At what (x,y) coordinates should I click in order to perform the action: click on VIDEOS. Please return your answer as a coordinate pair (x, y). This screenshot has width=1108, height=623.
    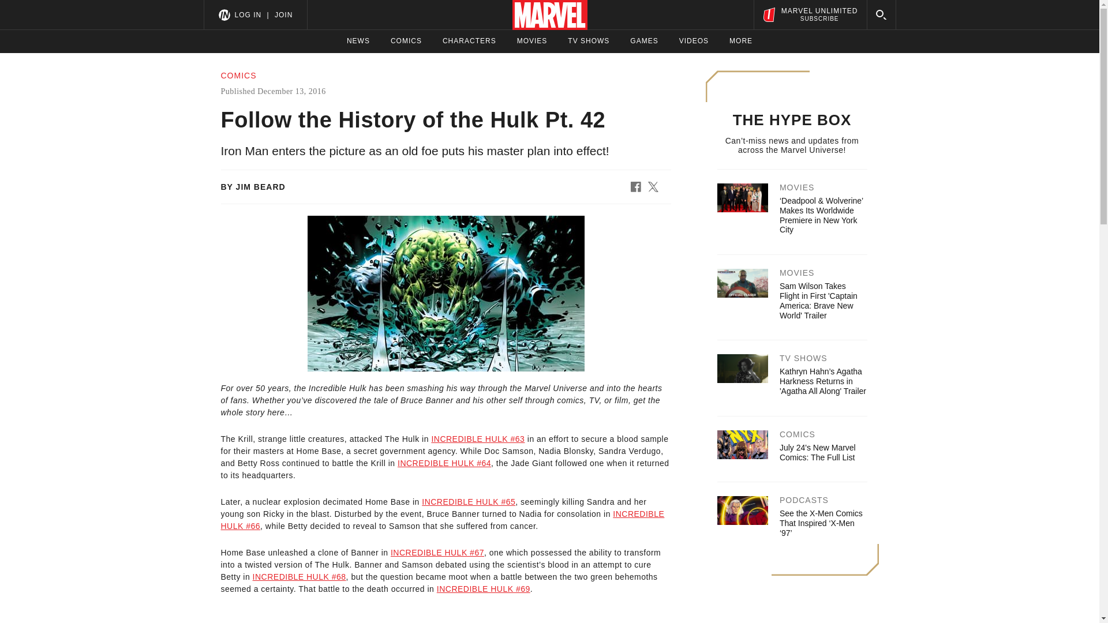
    Looking at the image, I should click on (810, 14).